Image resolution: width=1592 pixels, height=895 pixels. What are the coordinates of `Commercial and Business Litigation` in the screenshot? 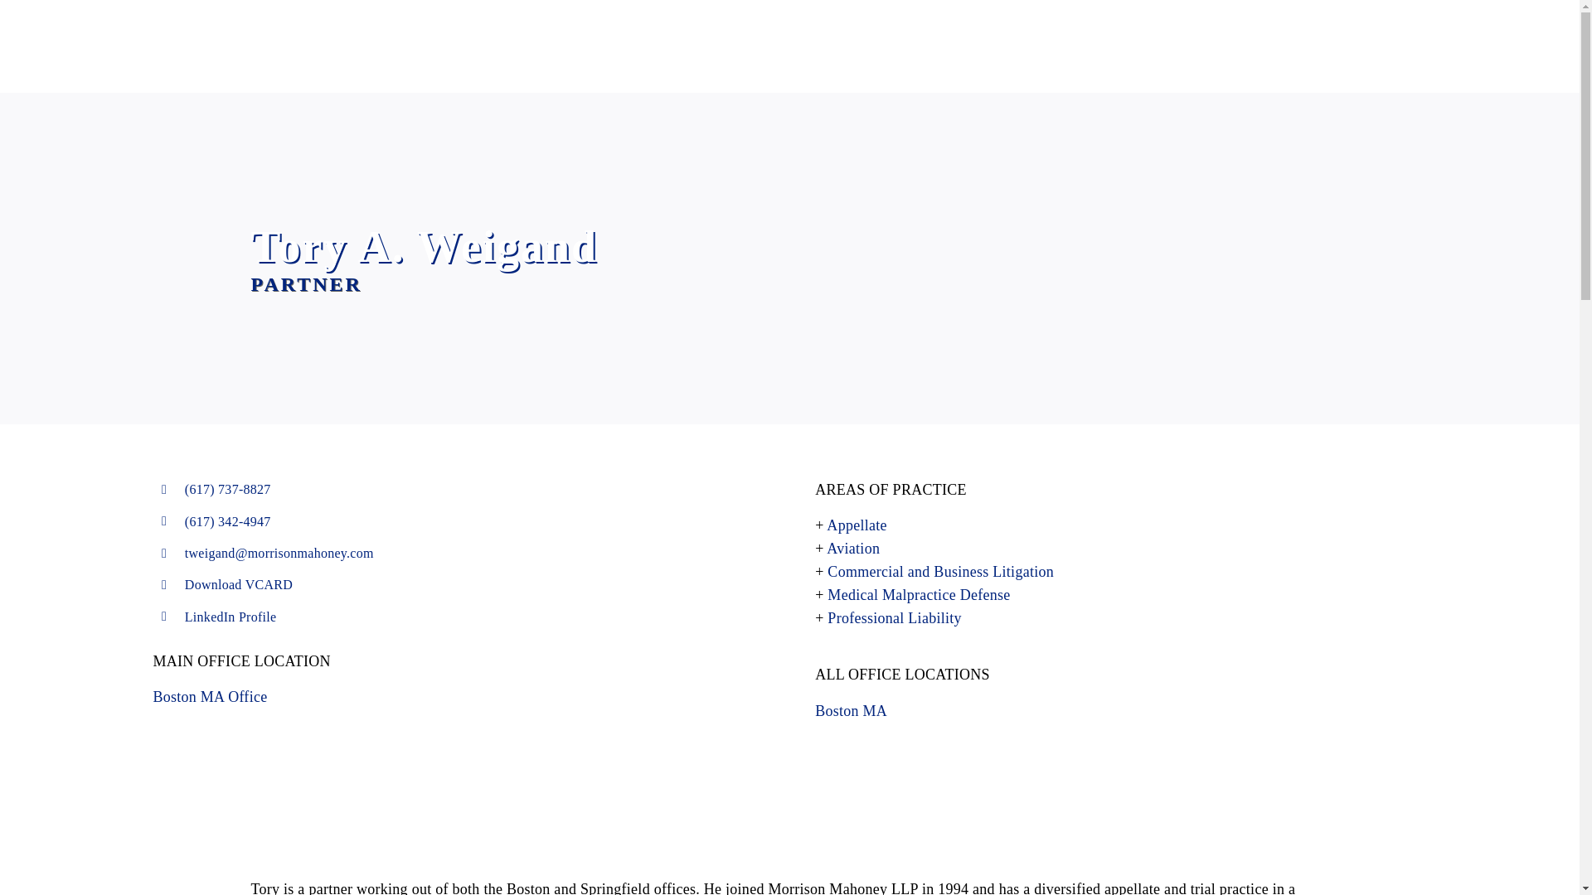 It's located at (940, 572).